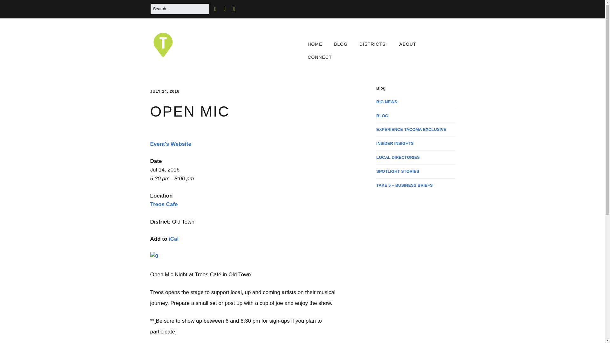 Image resolution: width=610 pixels, height=343 pixels. Describe the element at coordinates (387, 102) in the screenshot. I see `BIG NEWS` at that location.